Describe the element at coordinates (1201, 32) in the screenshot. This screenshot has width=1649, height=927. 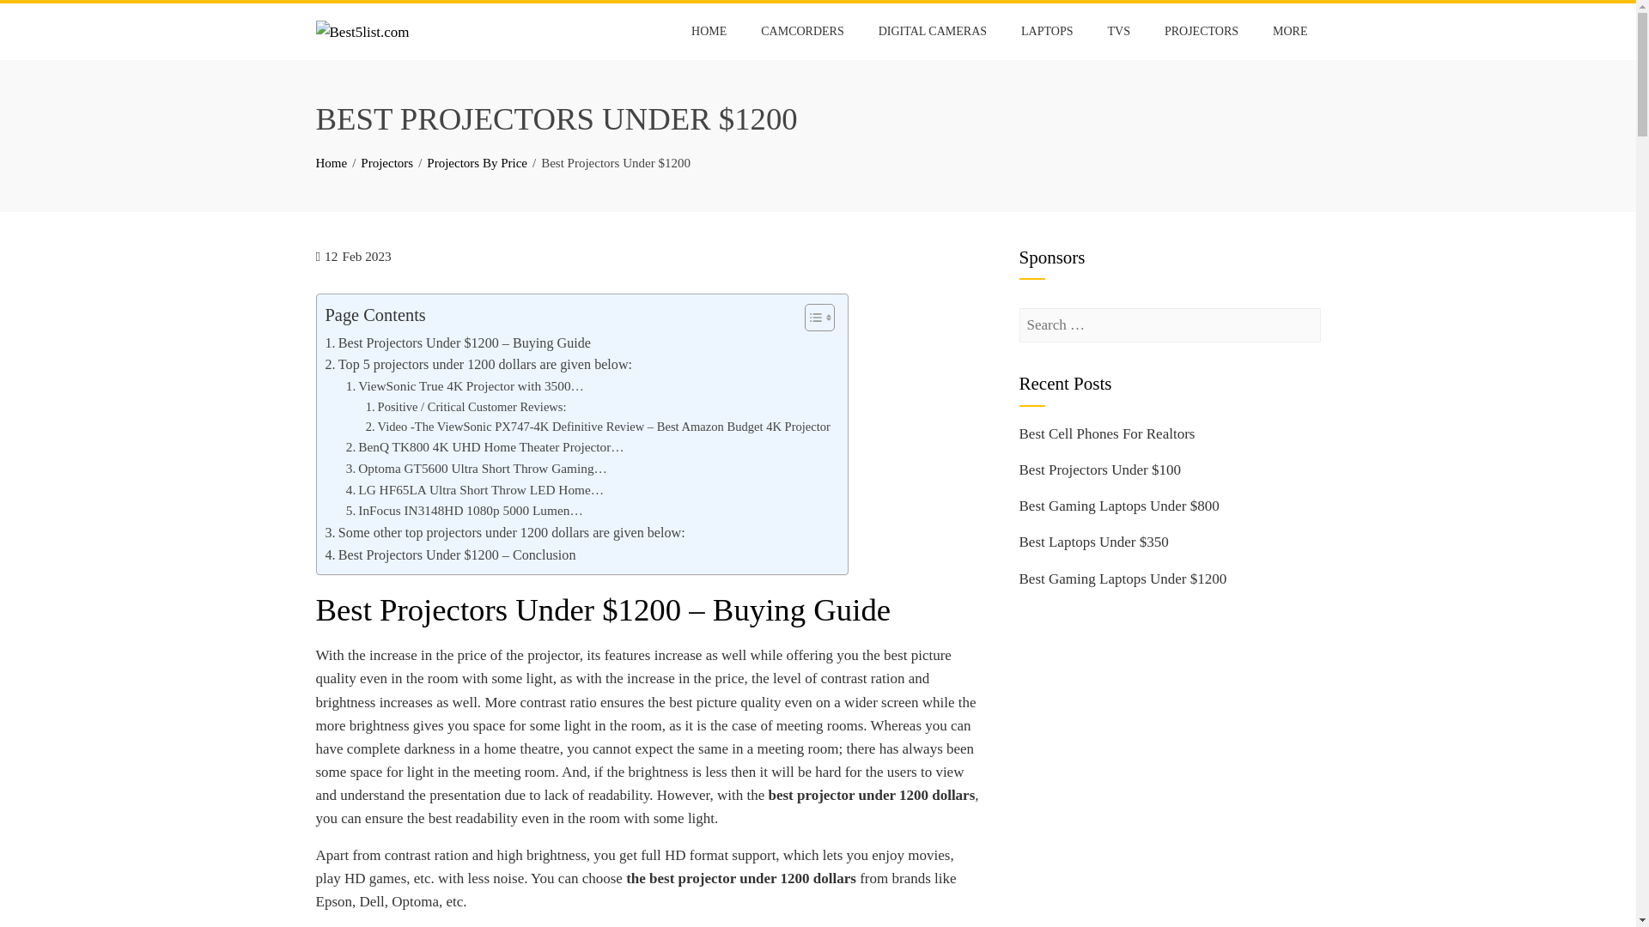
I see `PROJECTORS` at that location.